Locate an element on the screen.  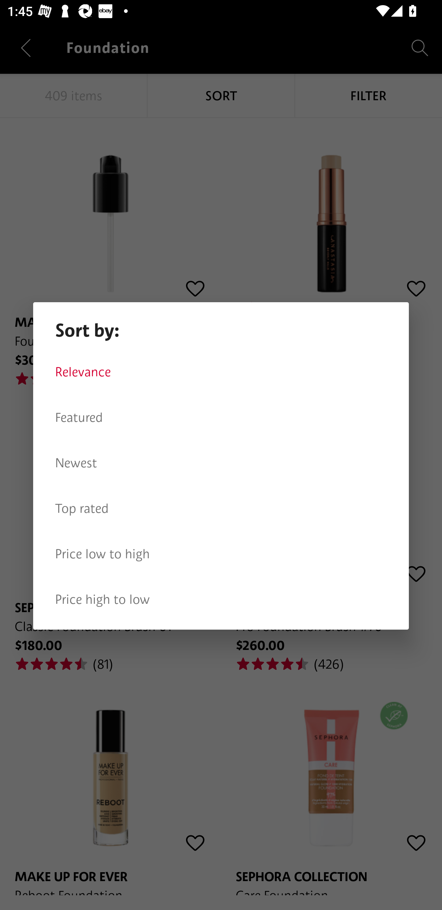
Top rated is located at coordinates (221, 508).